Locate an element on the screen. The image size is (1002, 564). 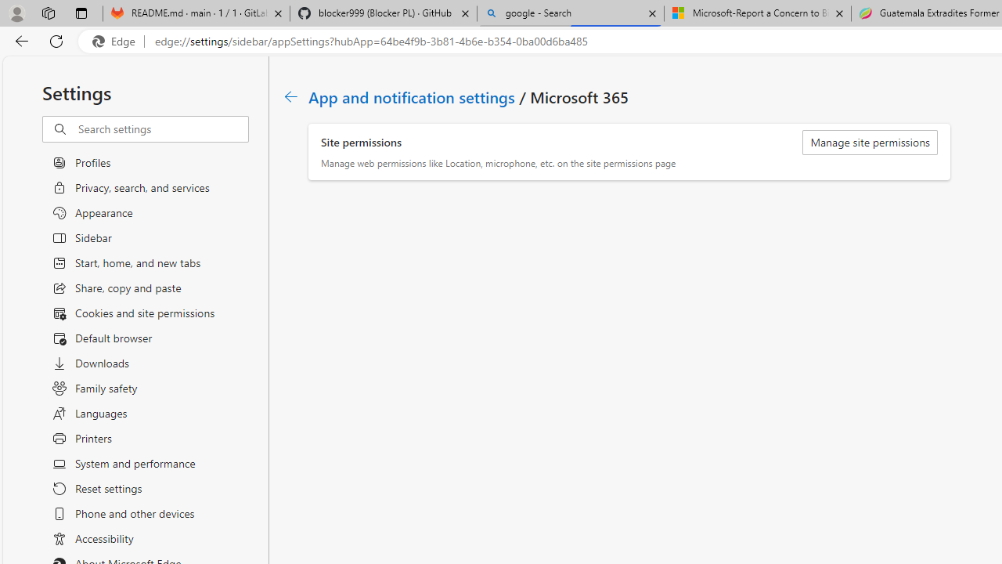
Go back to App and notification settings page. is located at coordinates (291, 96).